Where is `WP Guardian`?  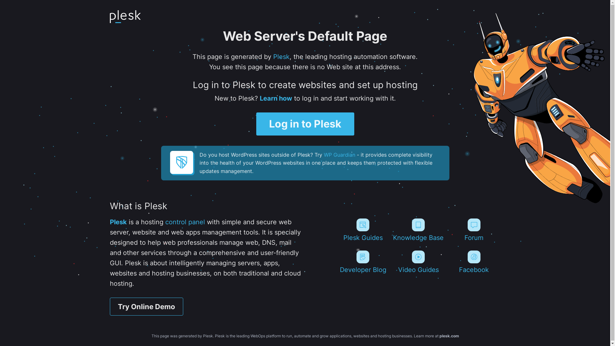 WP Guardian is located at coordinates (339, 155).